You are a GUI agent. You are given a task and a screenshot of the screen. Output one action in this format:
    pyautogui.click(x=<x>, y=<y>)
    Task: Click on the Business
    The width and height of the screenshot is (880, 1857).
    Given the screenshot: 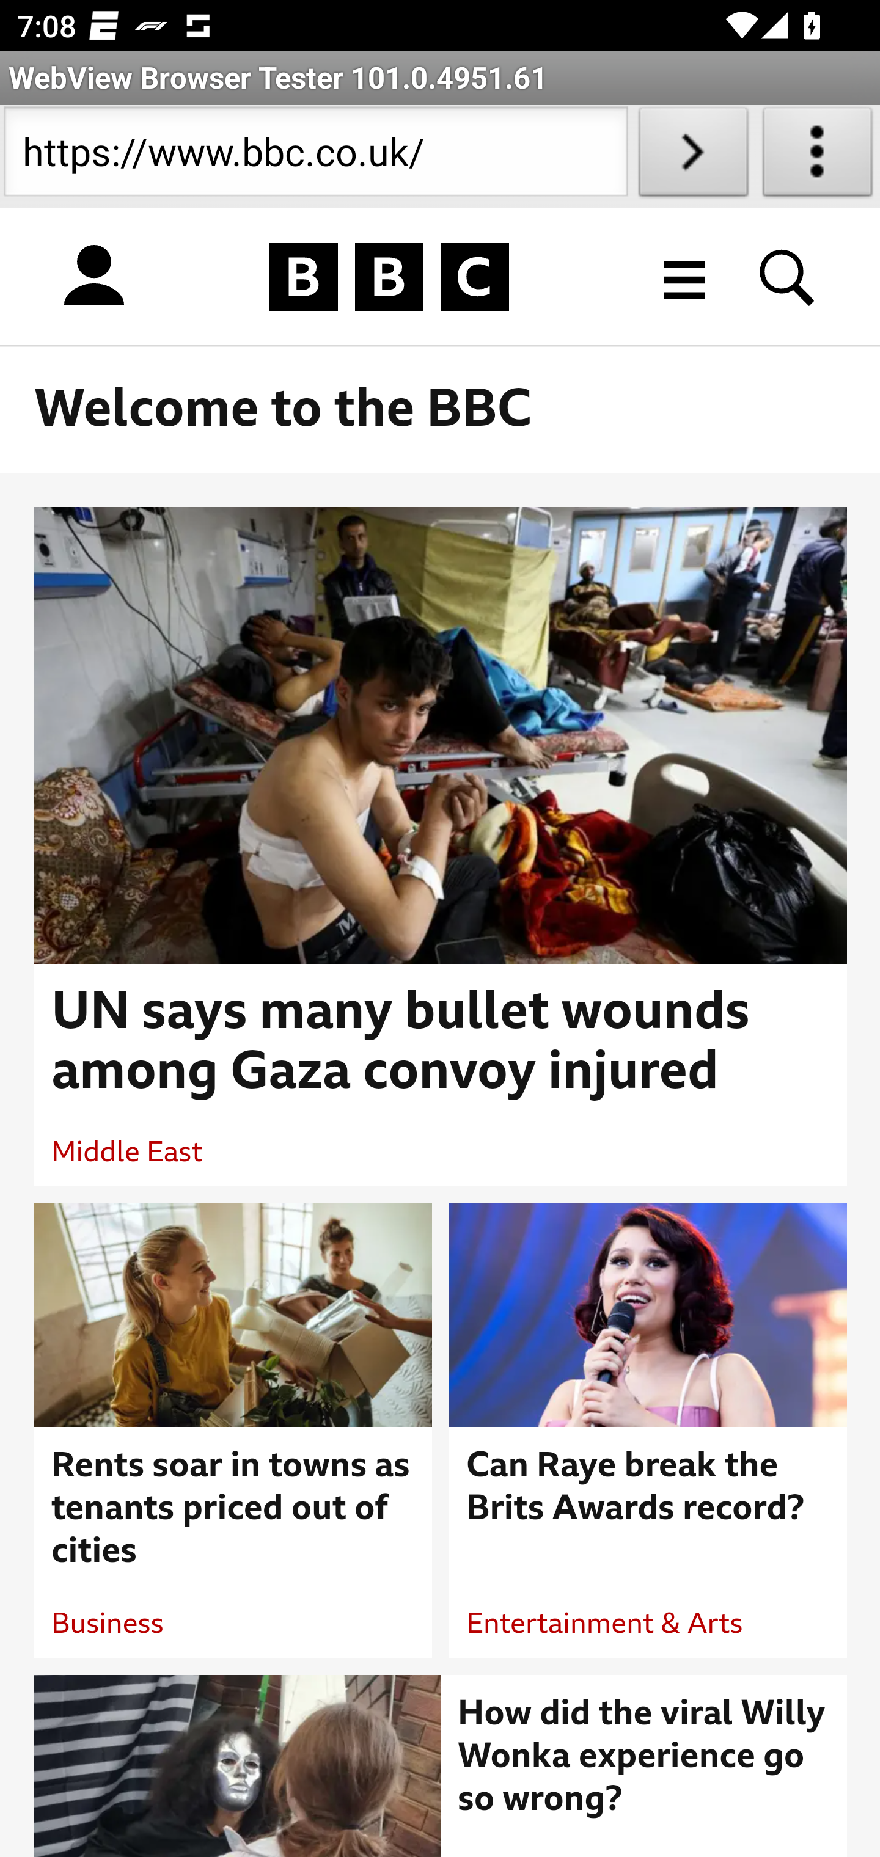 What is the action you would take?
    pyautogui.click(x=108, y=1624)
    